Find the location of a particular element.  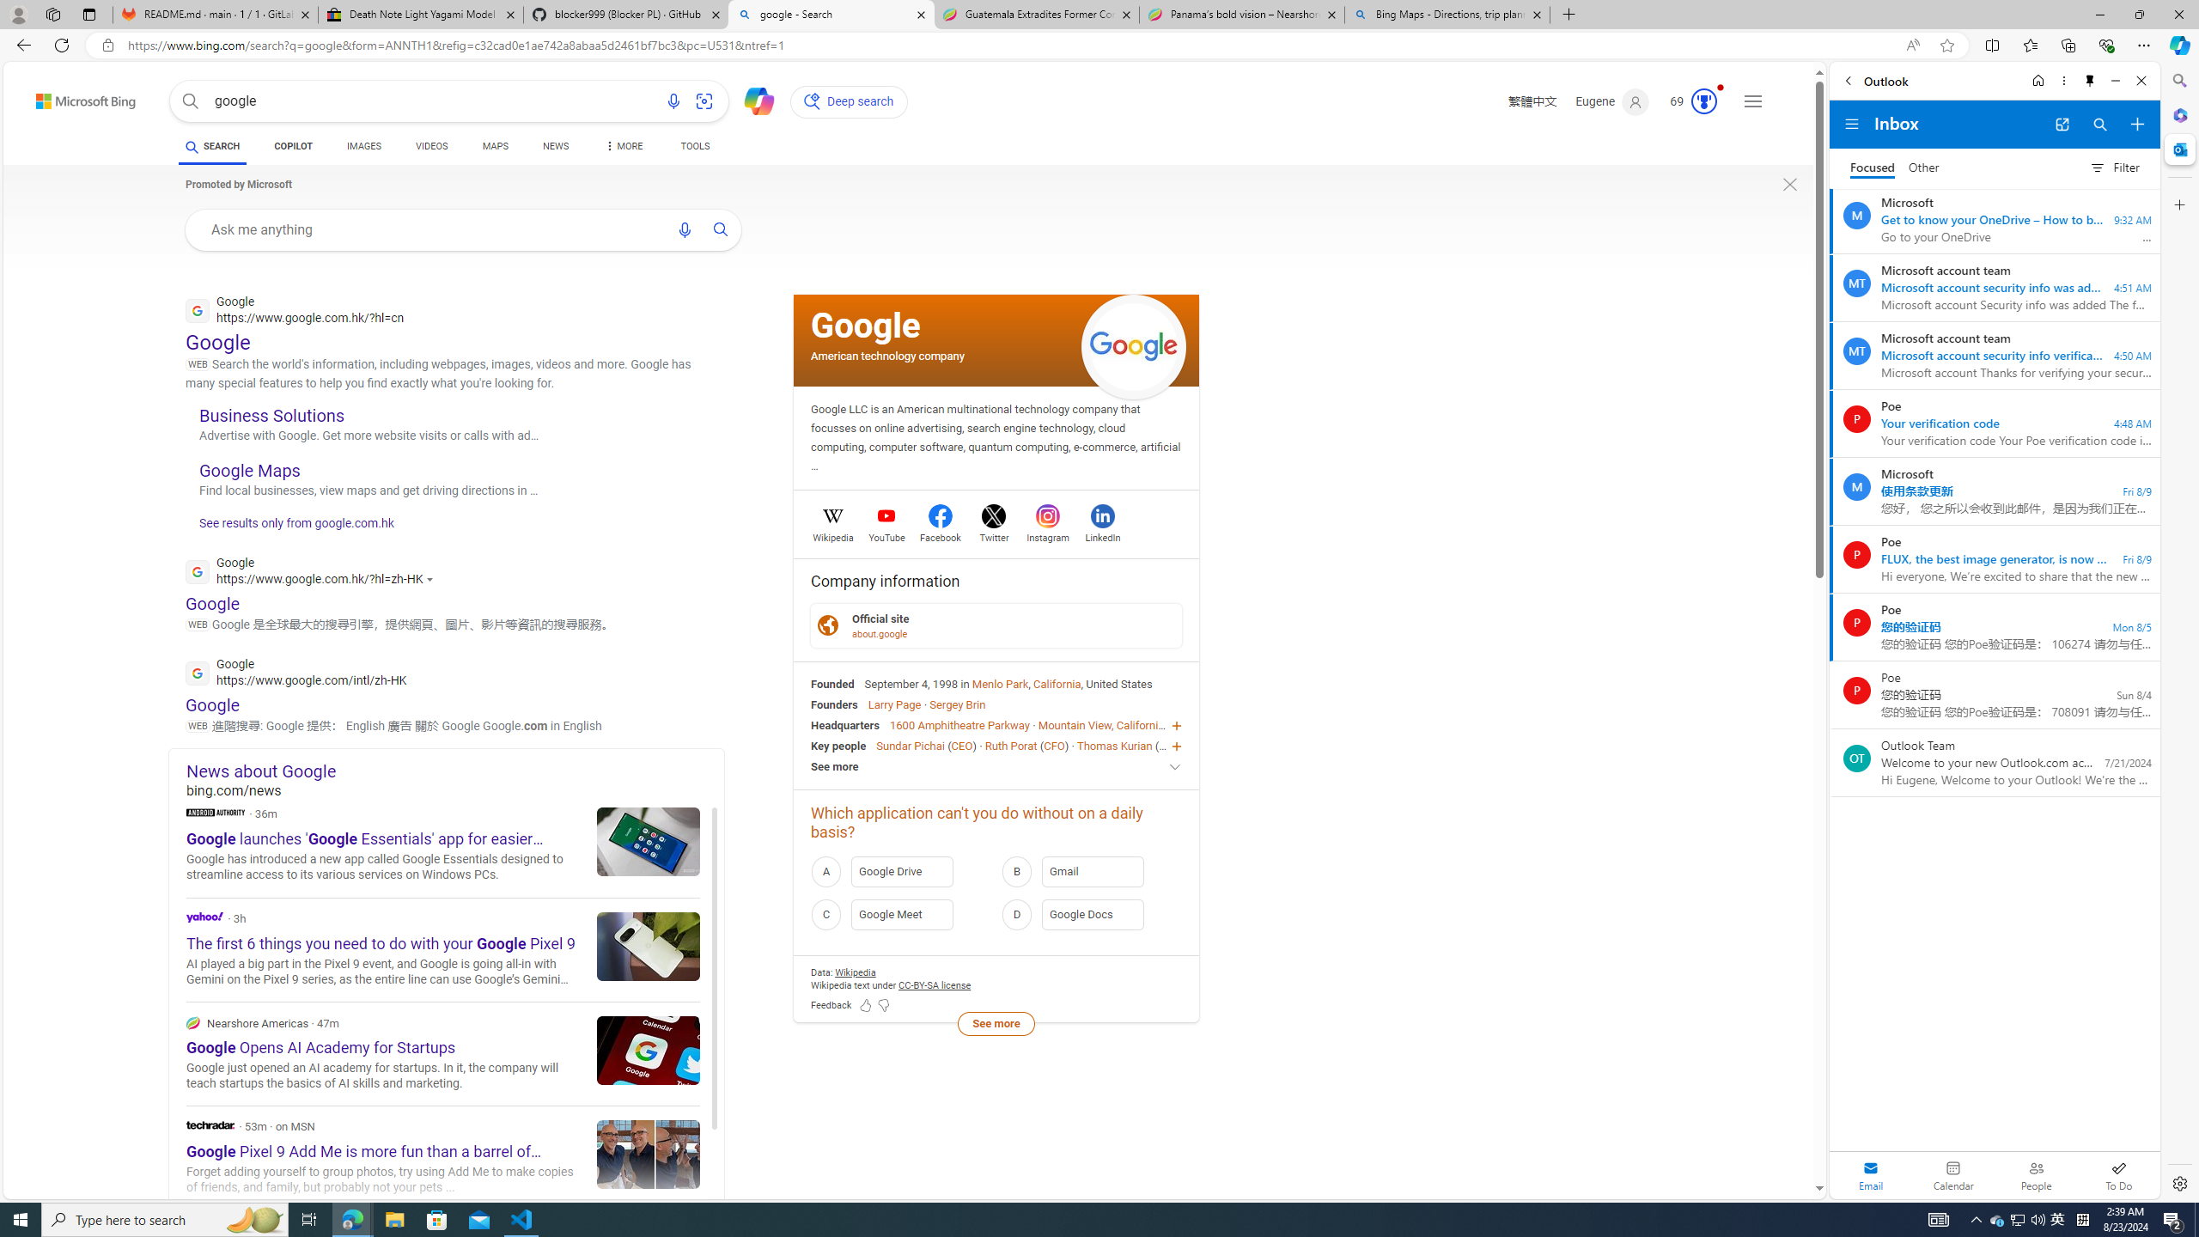

News about Google is located at coordinates (455, 770).